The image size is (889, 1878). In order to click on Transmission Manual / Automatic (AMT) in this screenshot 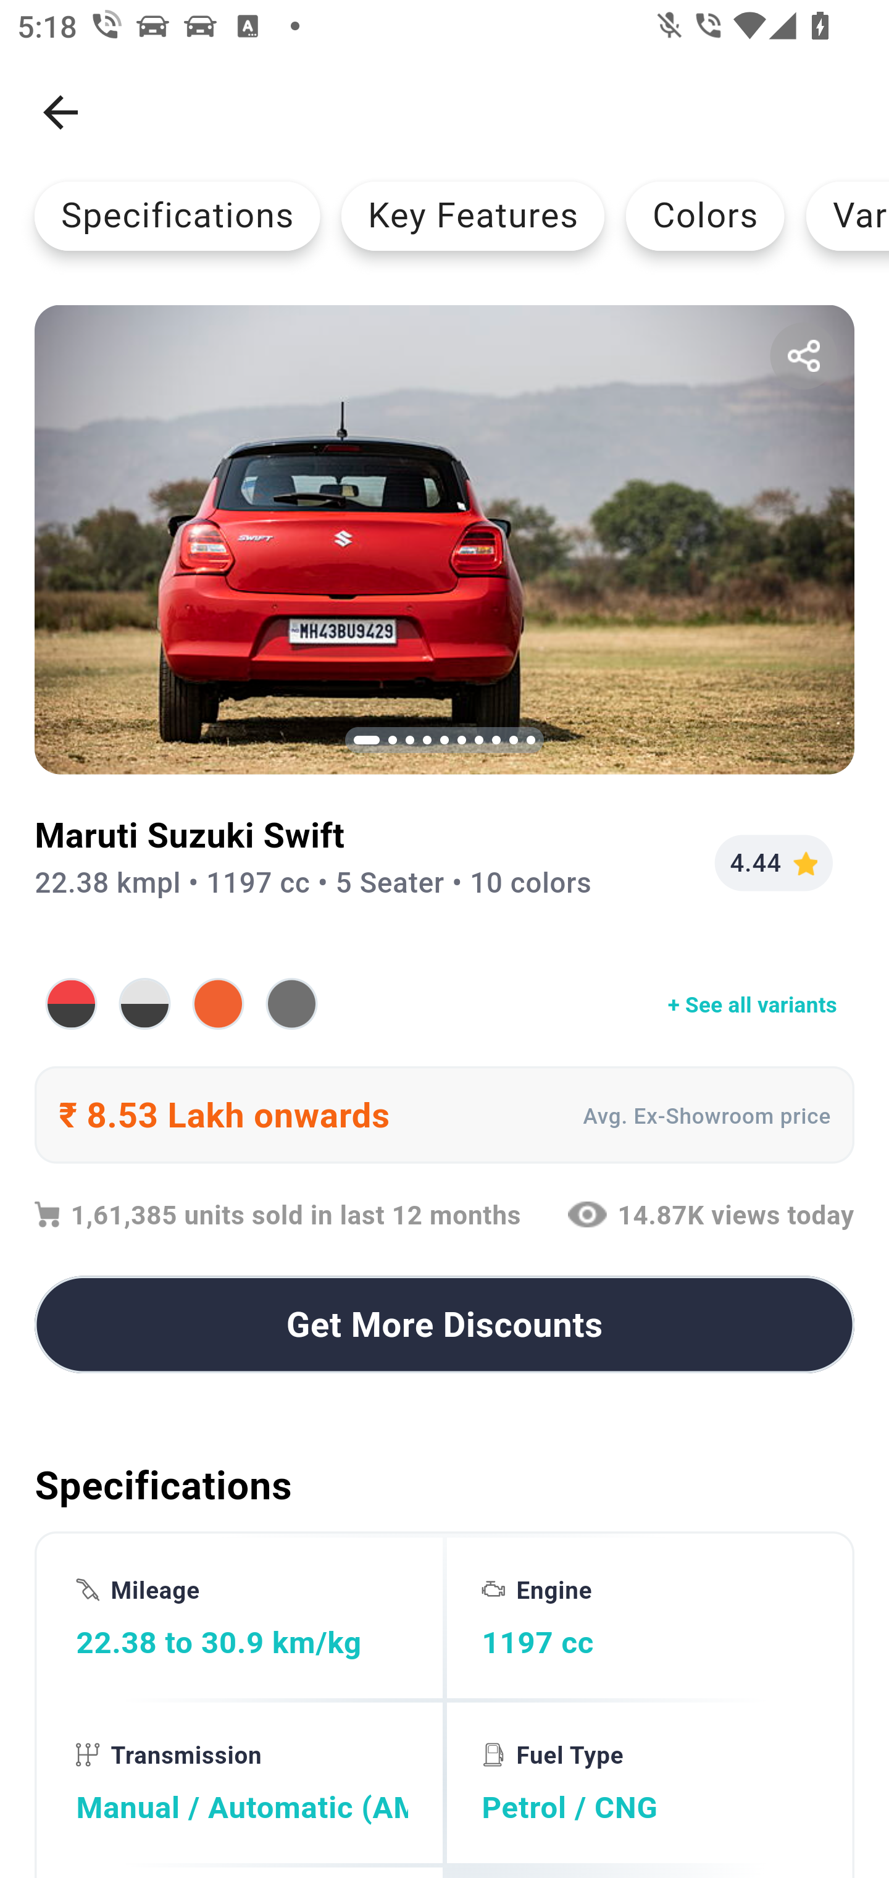, I will do `click(242, 1783)`.